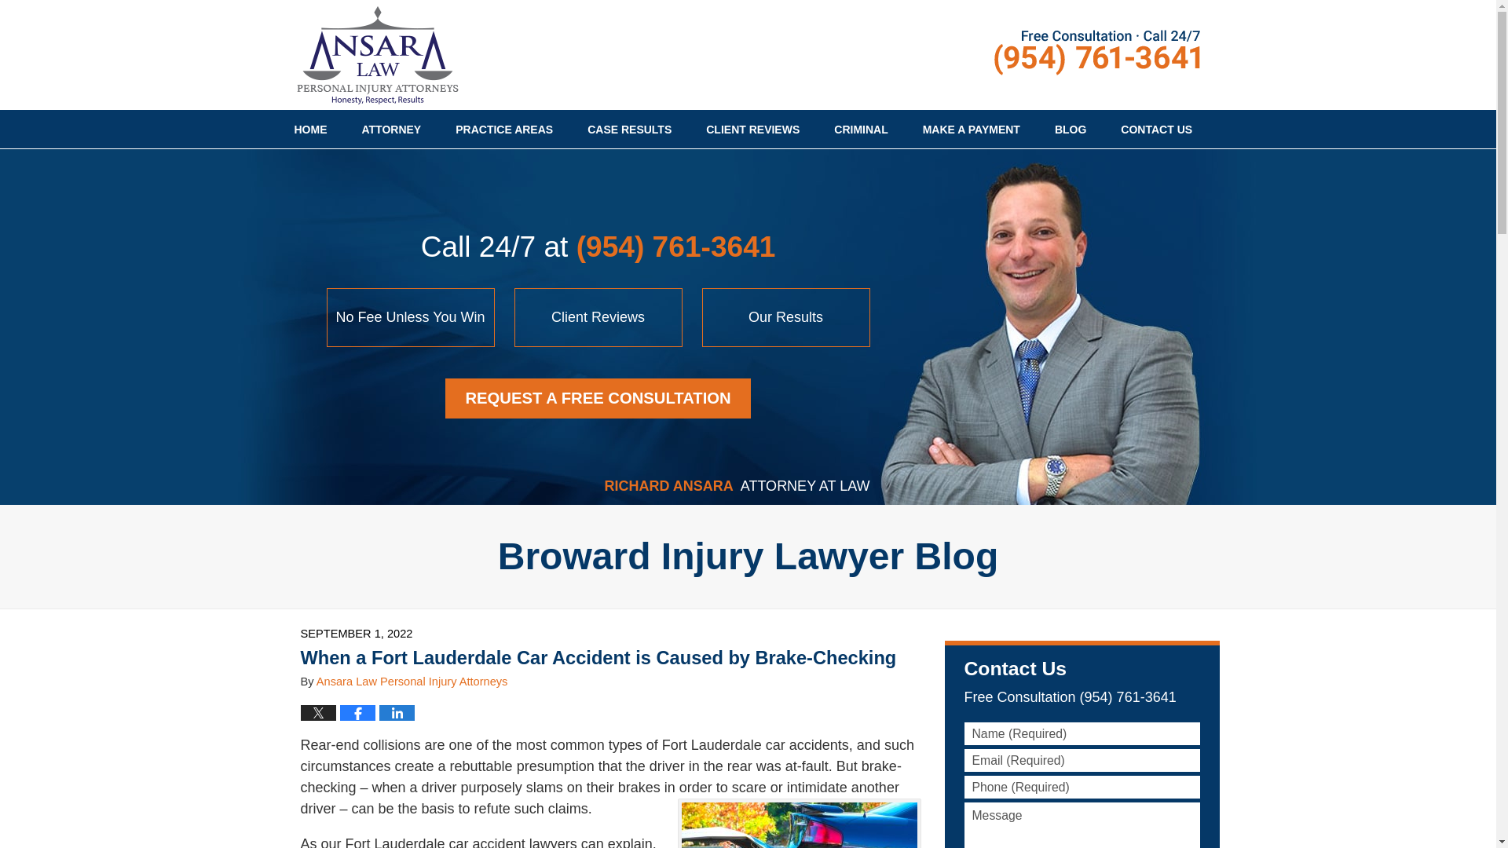 This screenshot has width=1508, height=848. I want to click on Published By Ansara Law Personal Injury Attorneys, so click(1096, 52).